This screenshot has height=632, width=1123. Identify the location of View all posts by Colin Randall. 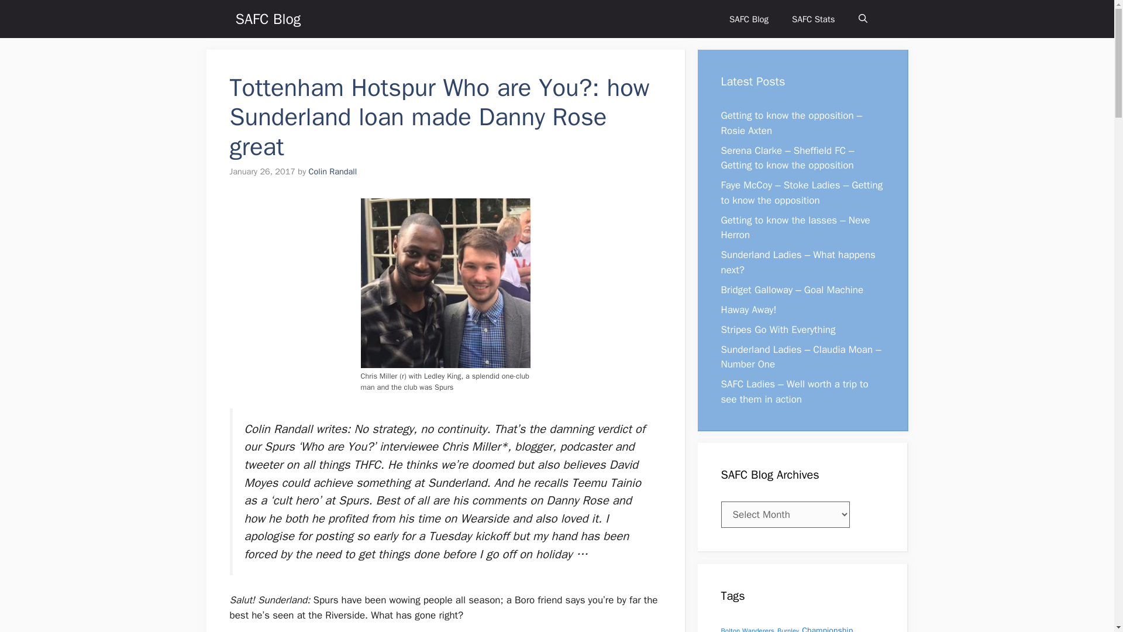
(333, 171).